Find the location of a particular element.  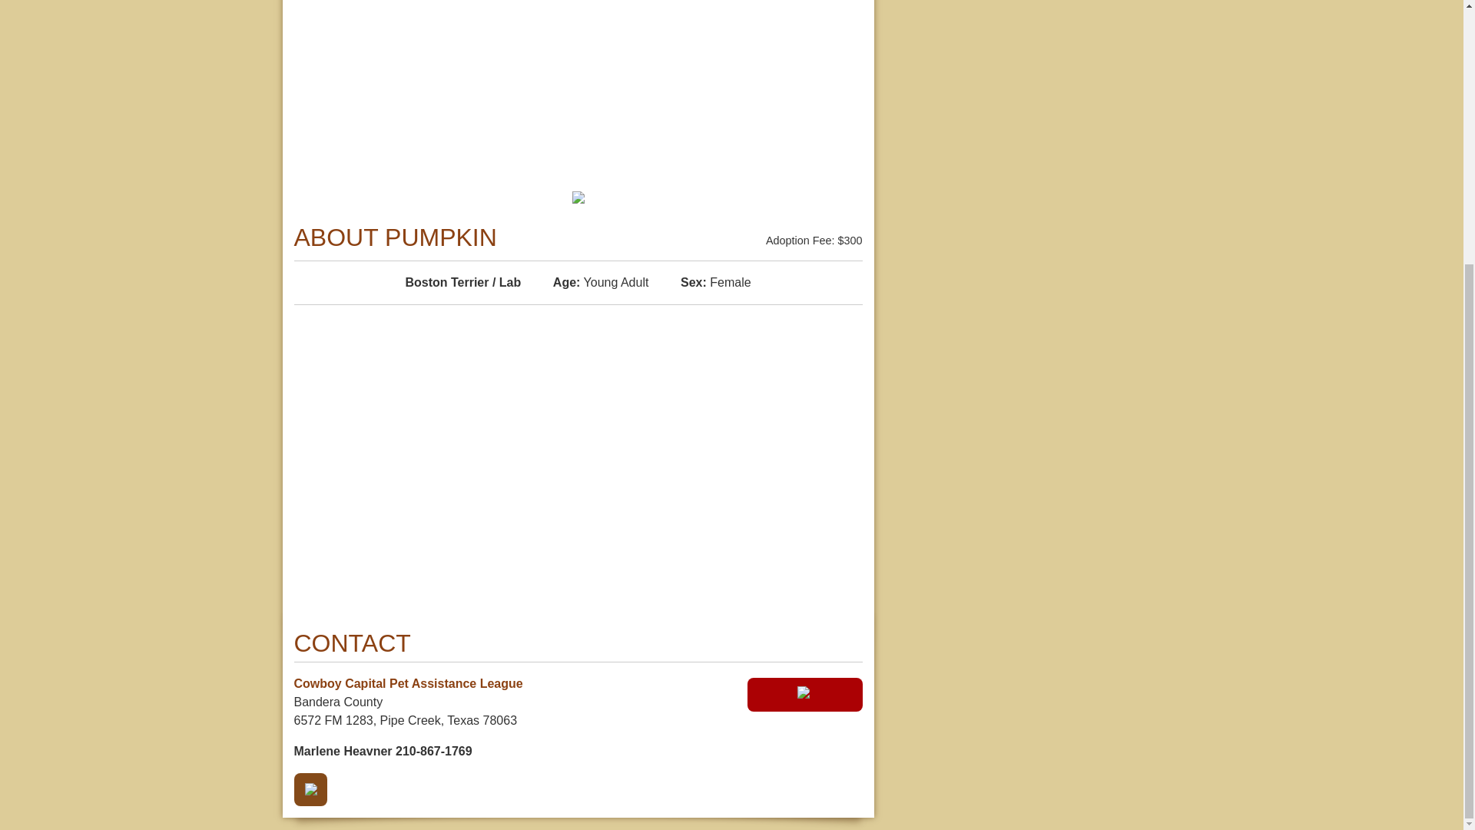

Cowboy Capital Pet Assistance League is located at coordinates (407, 683).